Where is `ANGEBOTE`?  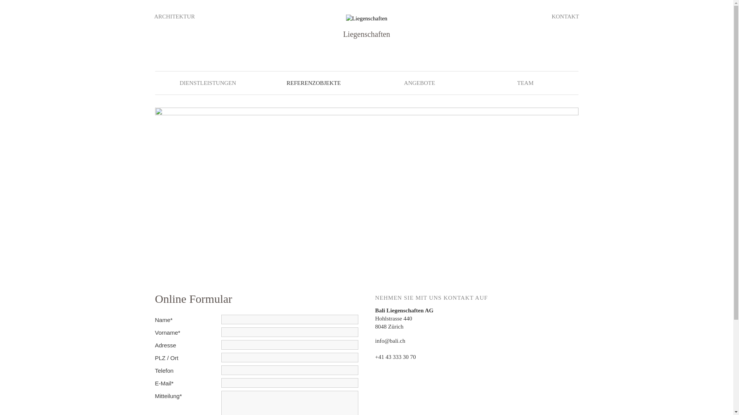
ANGEBOTE is located at coordinates (420, 83).